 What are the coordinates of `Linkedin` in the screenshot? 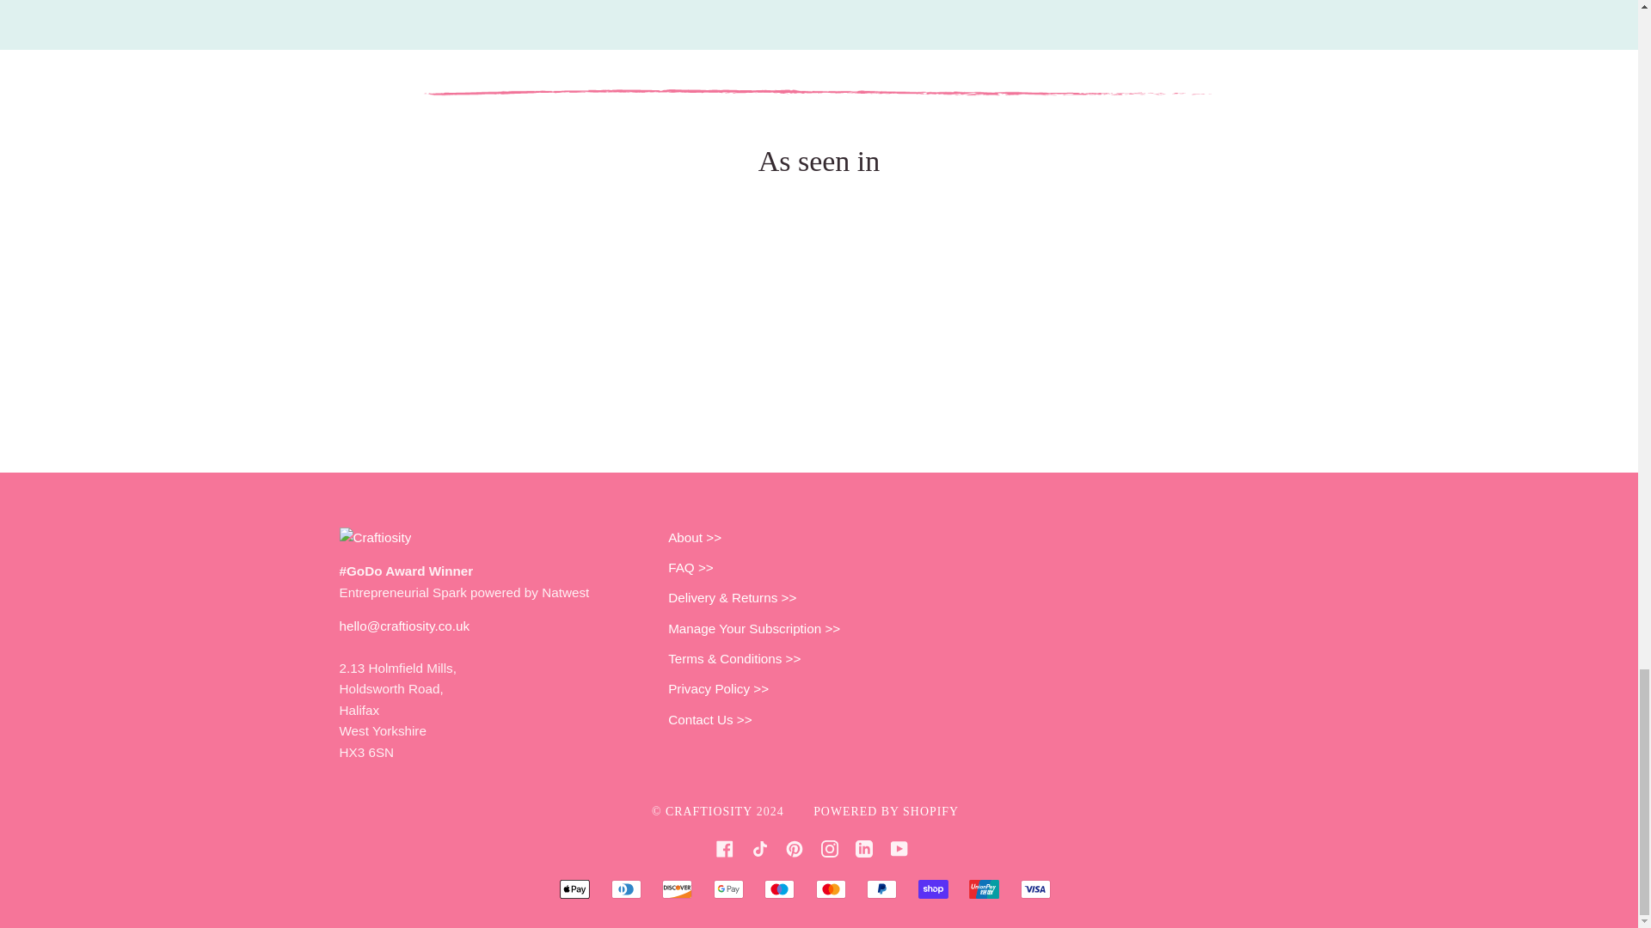 It's located at (863, 847).